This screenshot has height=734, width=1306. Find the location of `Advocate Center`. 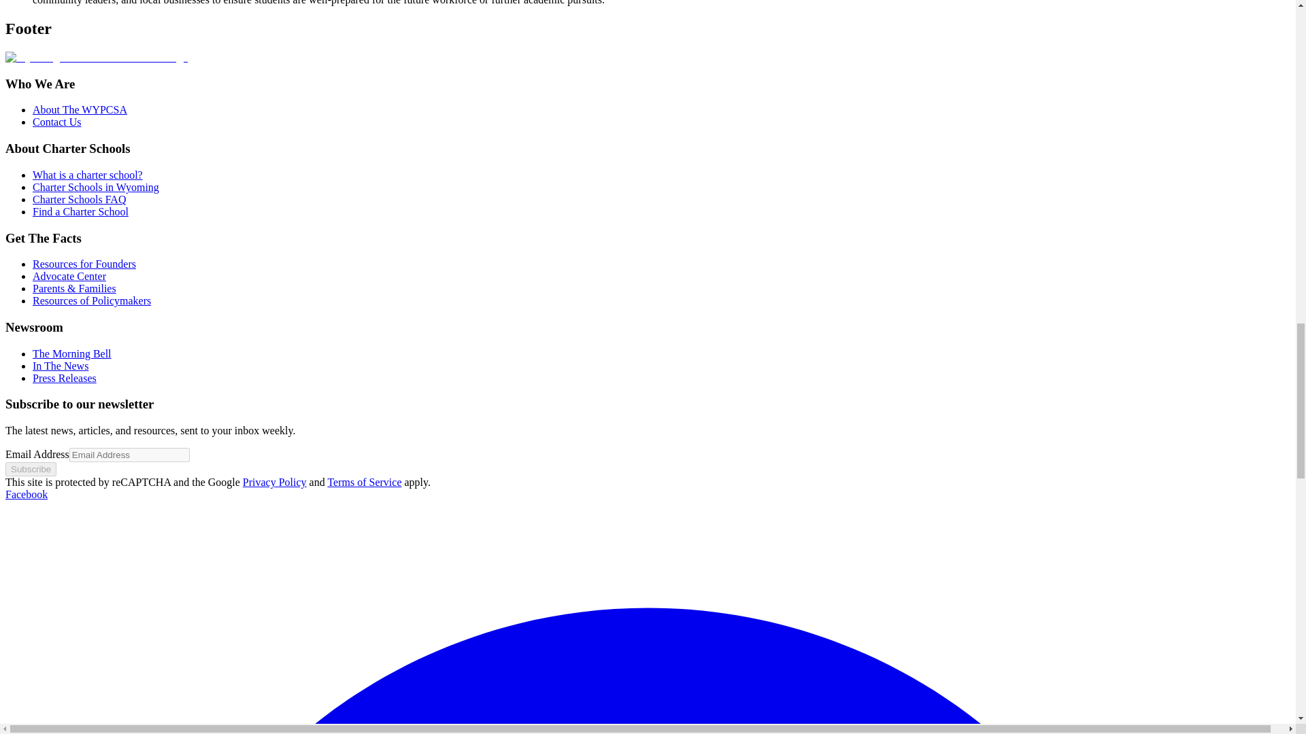

Advocate Center is located at coordinates (69, 276).